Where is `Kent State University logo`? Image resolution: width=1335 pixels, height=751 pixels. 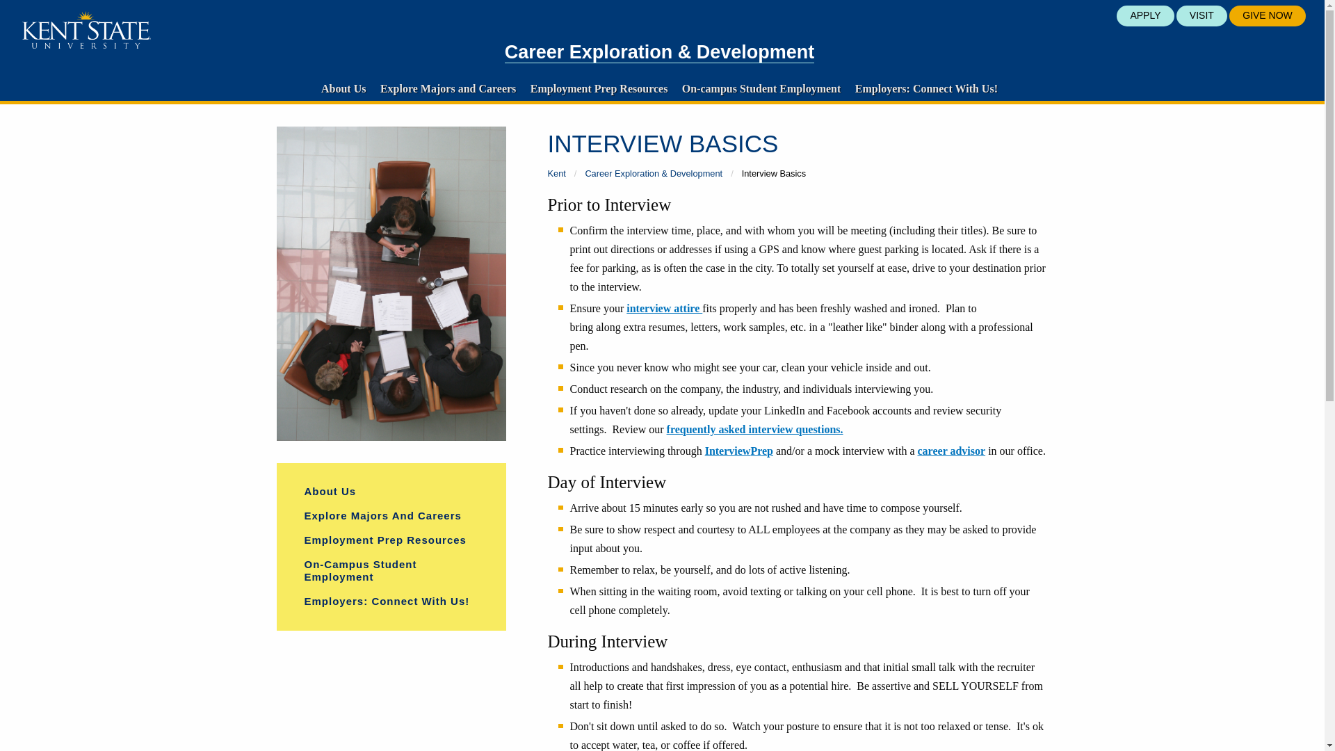 Kent State University logo is located at coordinates (86, 30).